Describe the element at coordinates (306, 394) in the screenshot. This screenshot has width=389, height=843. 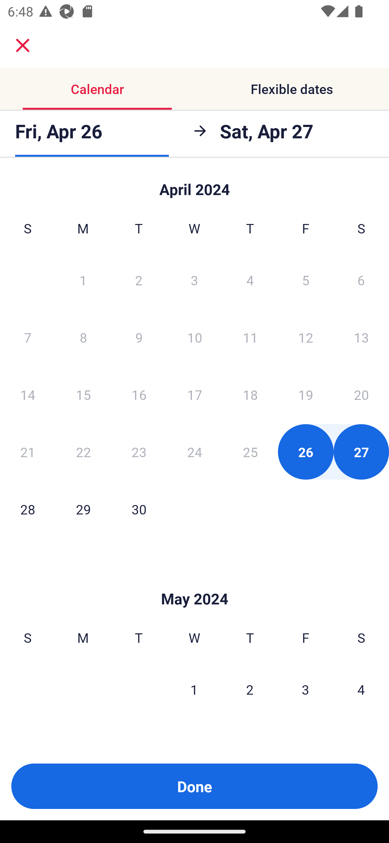
I see `19 Friday, April 19, 2024` at that location.